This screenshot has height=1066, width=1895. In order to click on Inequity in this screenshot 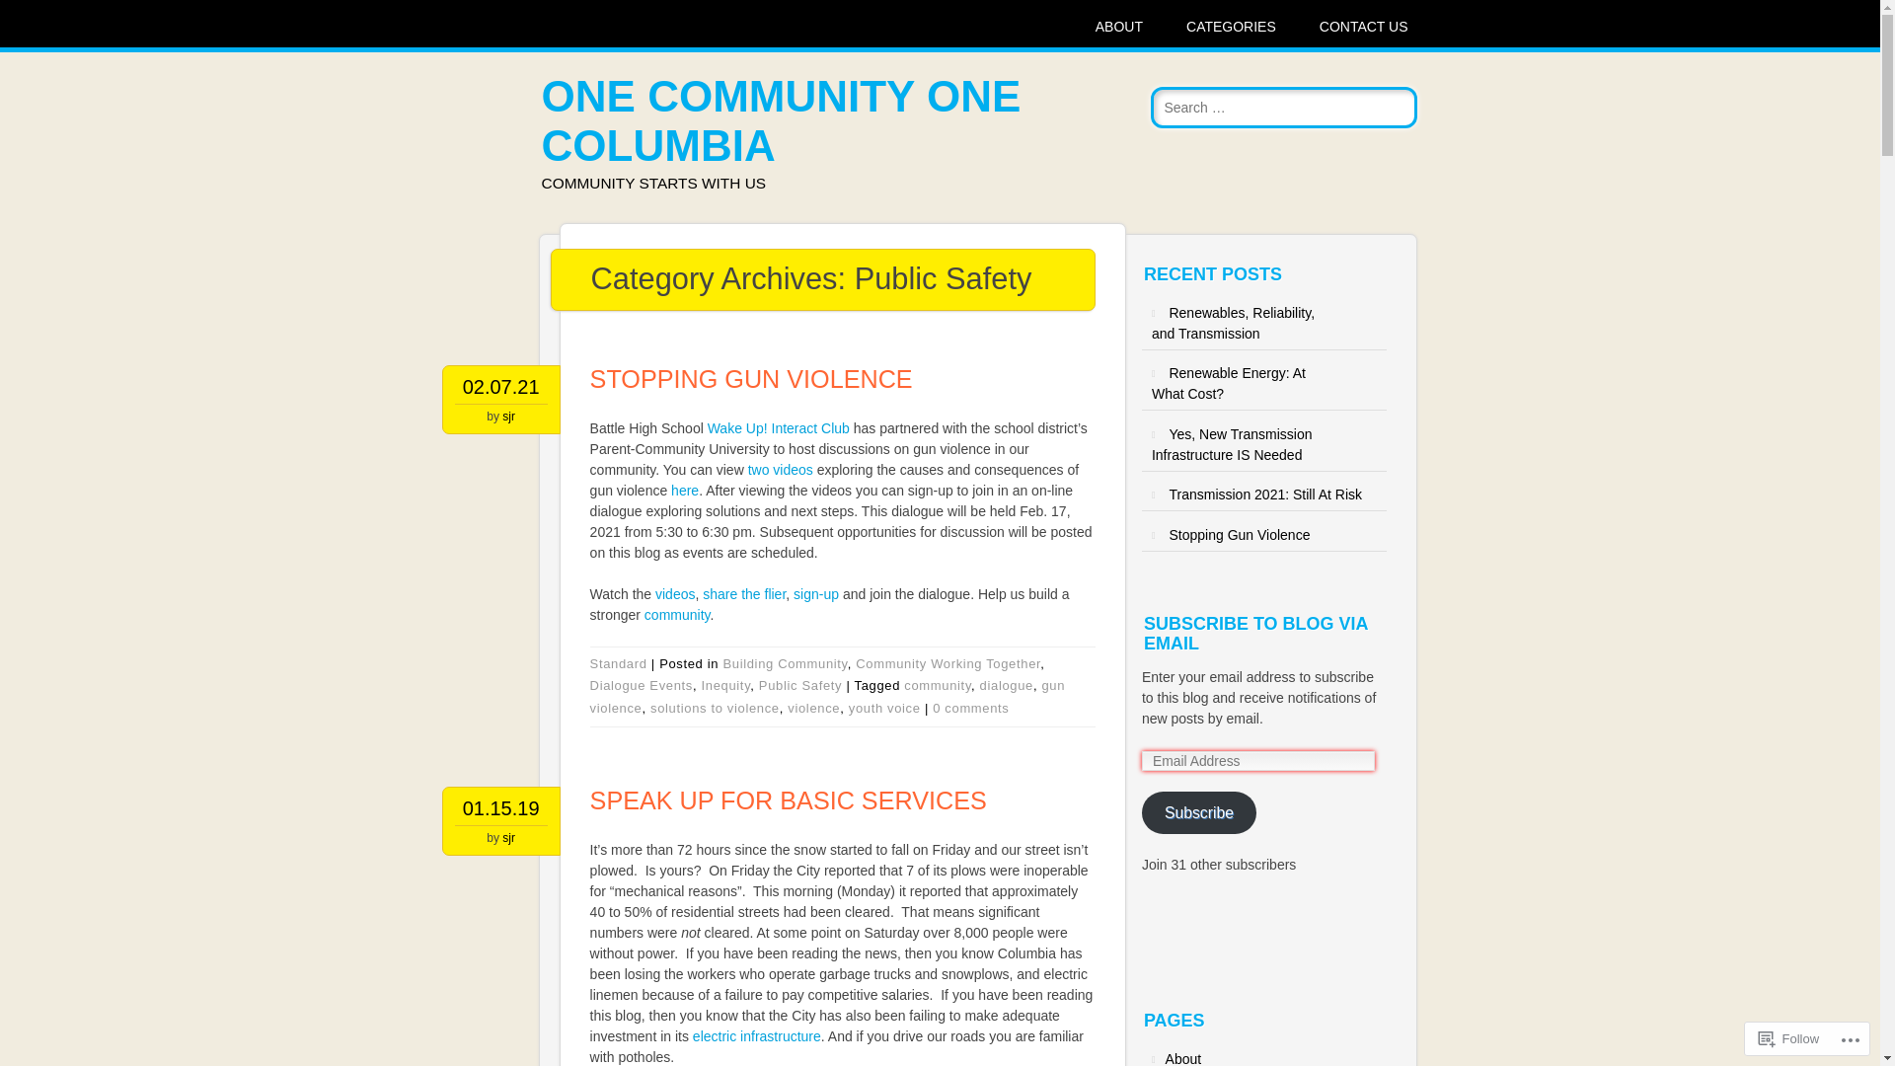, I will do `click(726, 685)`.